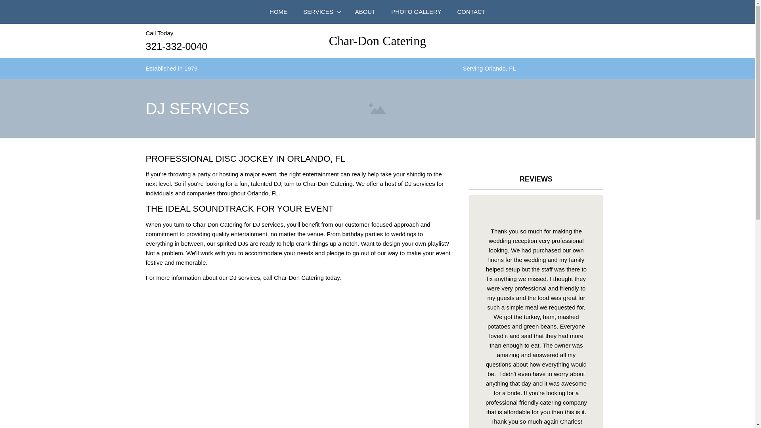 The width and height of the screenshot is (761, 428). What do you see at coordinates (377, 41) in the screenshot?
I see `Char-Don Catering` at bounding box center [377, 41].